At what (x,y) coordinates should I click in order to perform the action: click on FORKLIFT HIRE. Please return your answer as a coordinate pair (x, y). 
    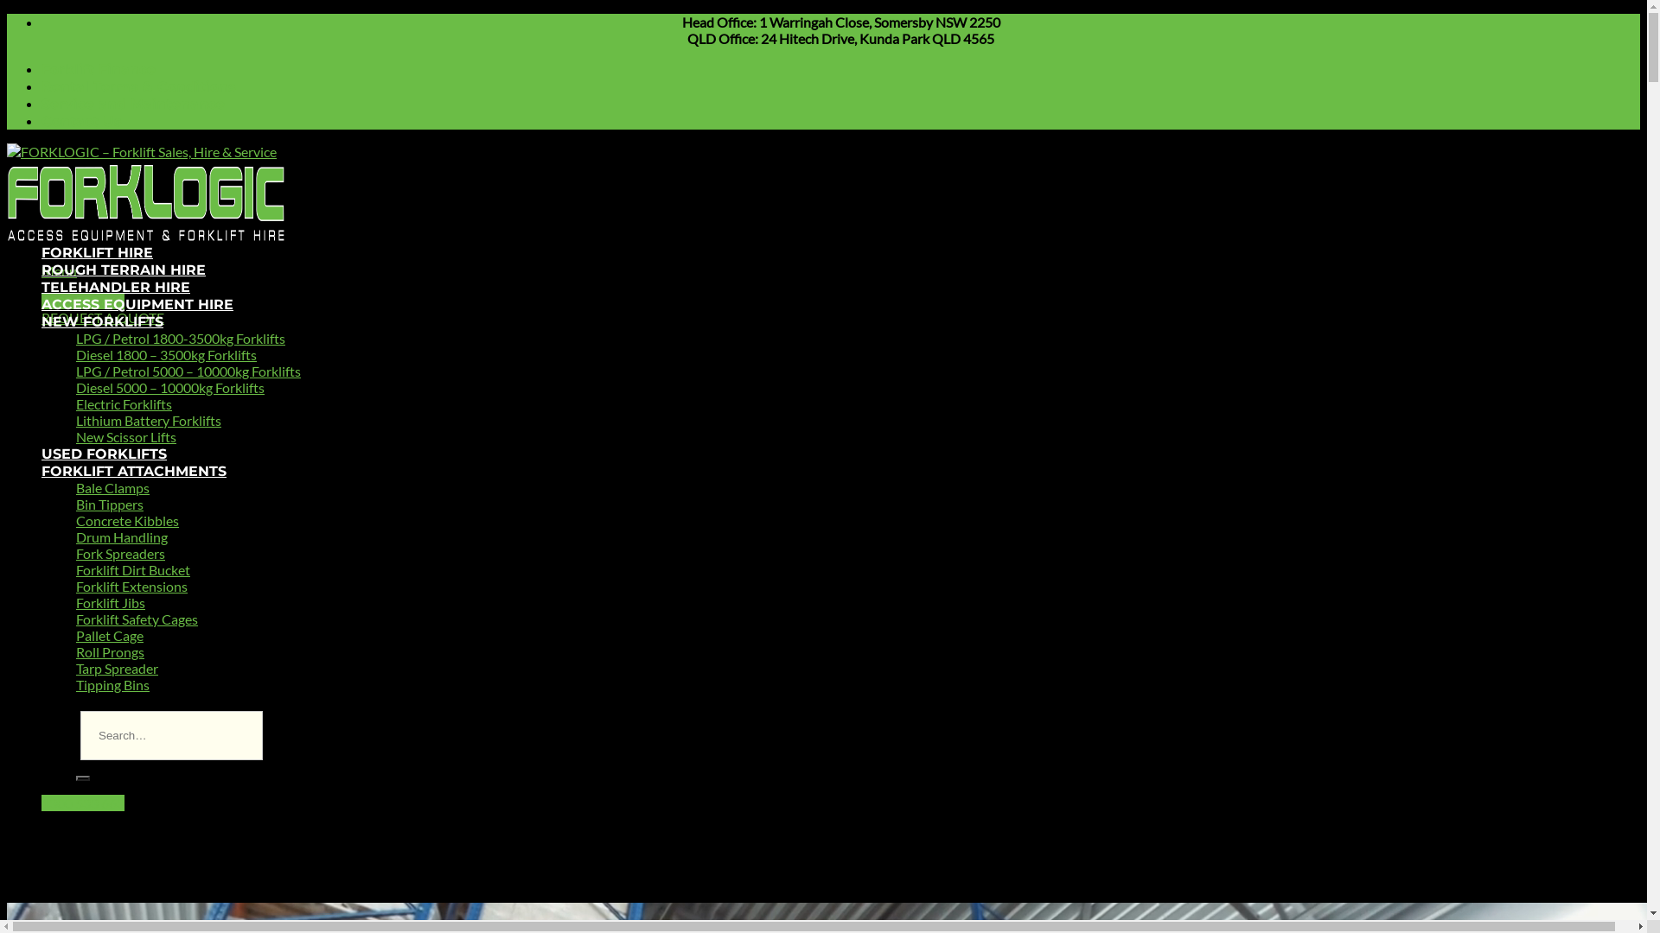
    Looking at the image, I should click on (97, 252).